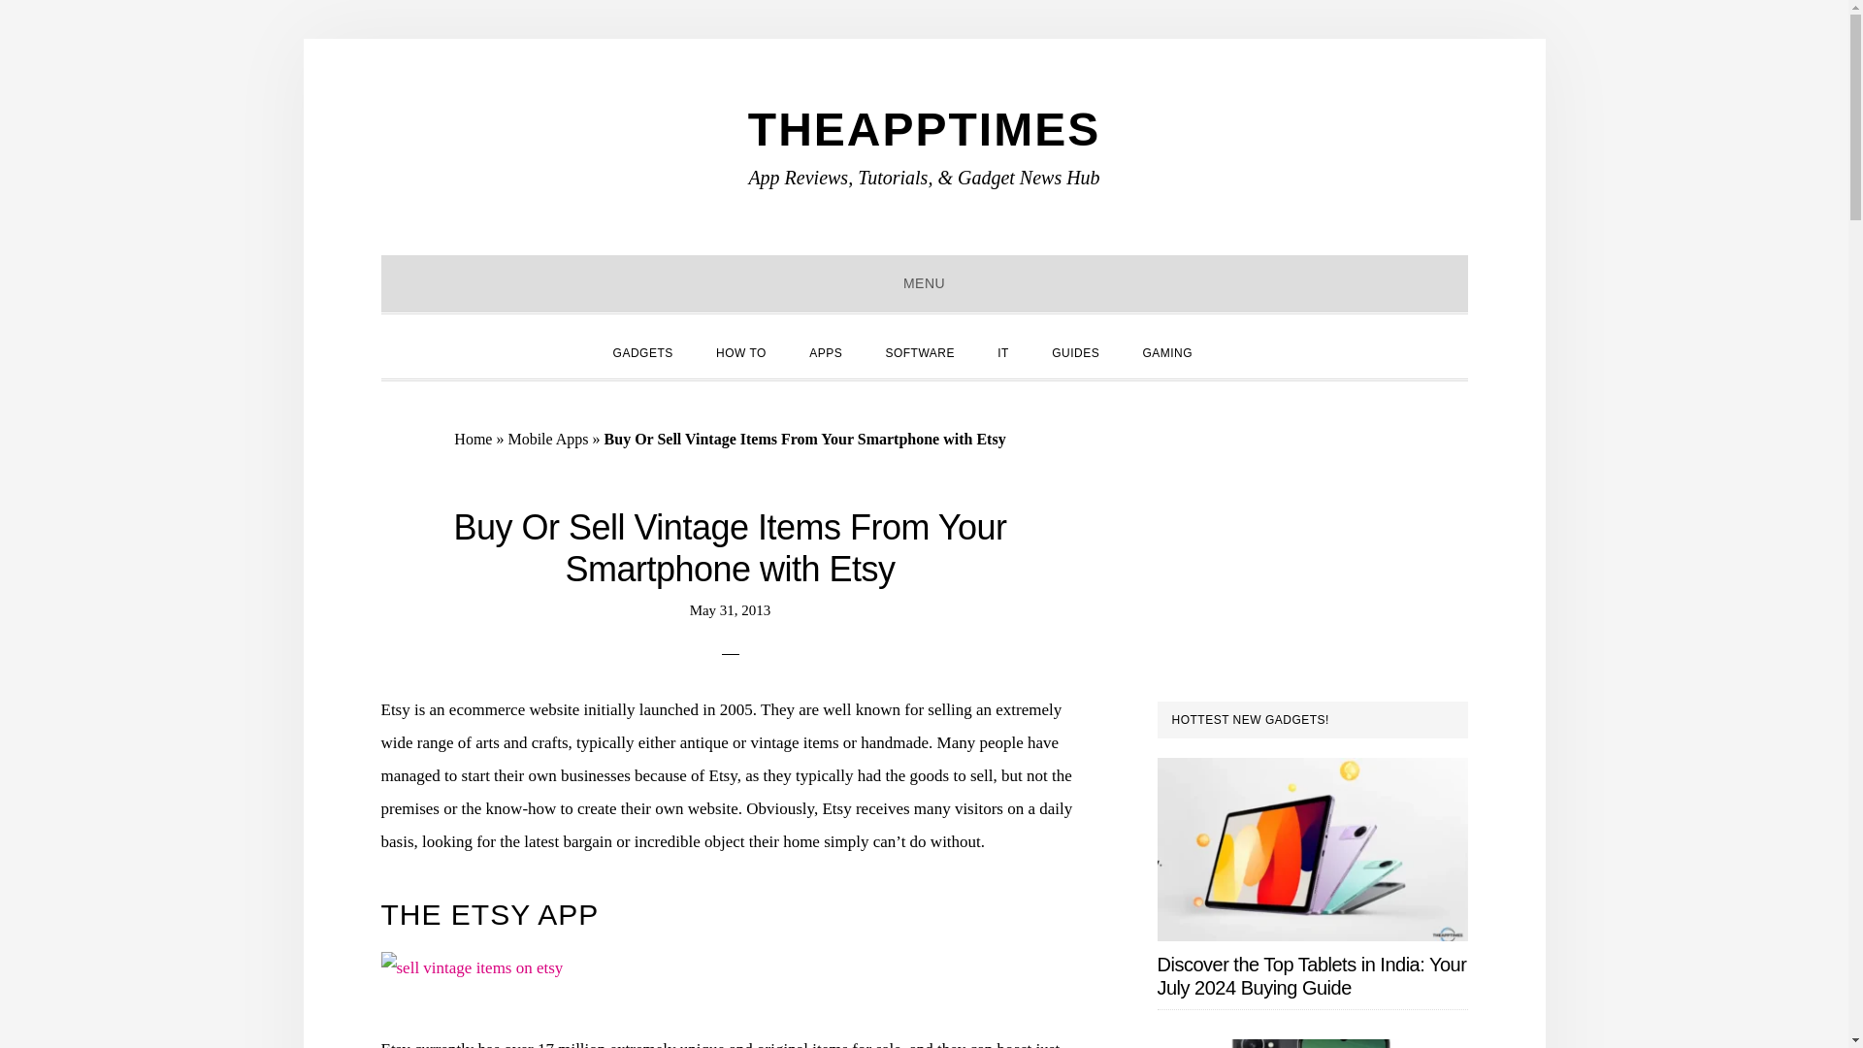  What do you see at coordinates (1003, 350) in the screenshot?
I see `IT` at bounding box center [1003, 350].